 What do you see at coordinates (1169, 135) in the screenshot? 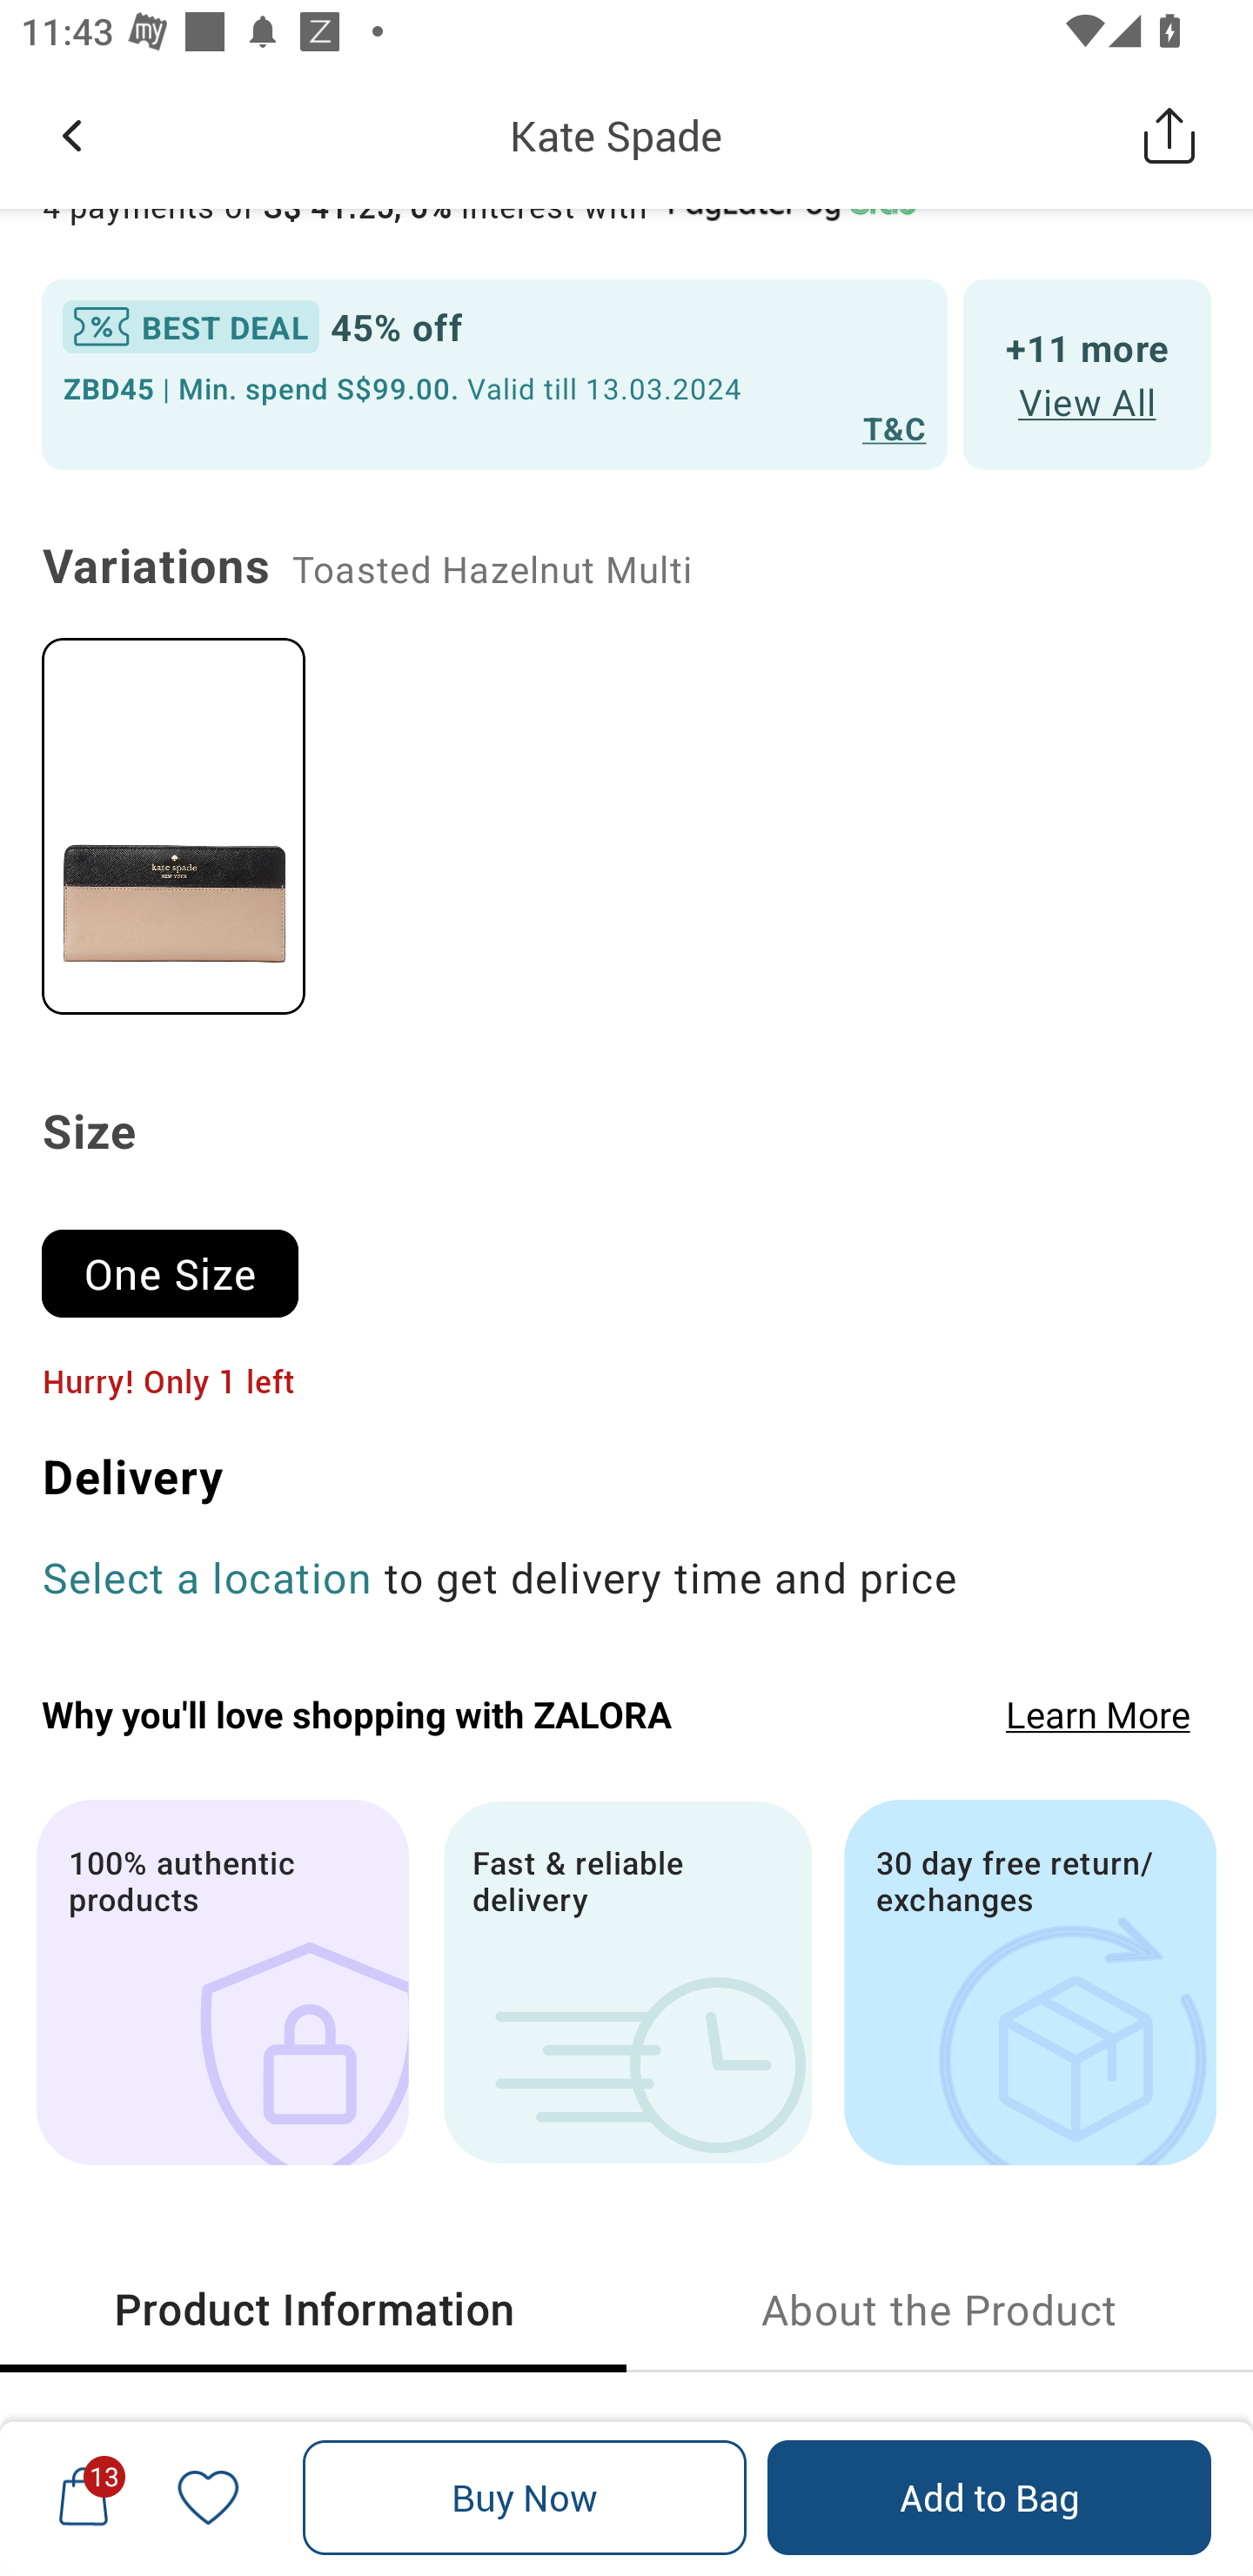
I see `Share this Product` at bounding box center [1169, 135].